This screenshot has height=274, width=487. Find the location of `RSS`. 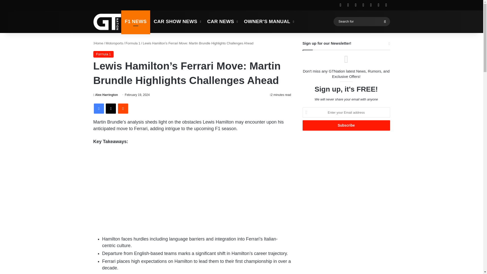

RSS is located at coordinates (340, 5).